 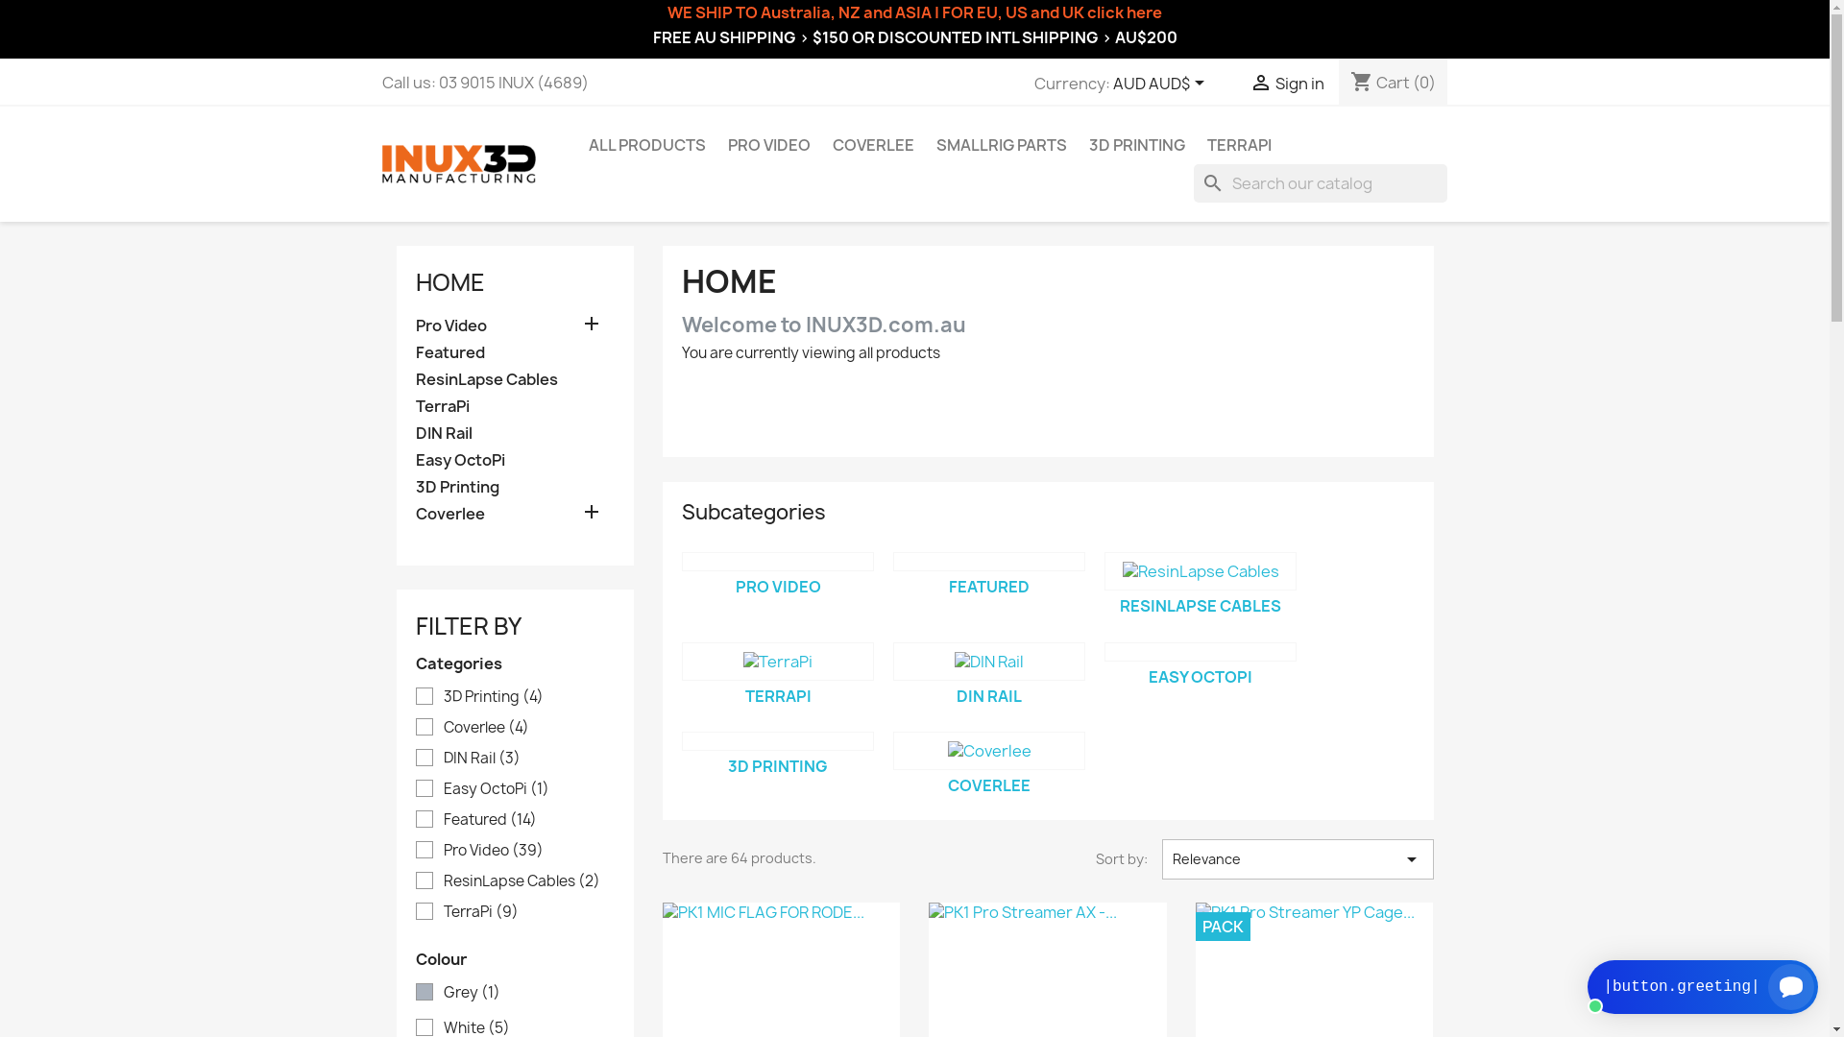 What do you see at coordinates (1053, 12) in the screenshot?
I see `FOR EU, US and UK click here` at bounding box center [1053, 12].